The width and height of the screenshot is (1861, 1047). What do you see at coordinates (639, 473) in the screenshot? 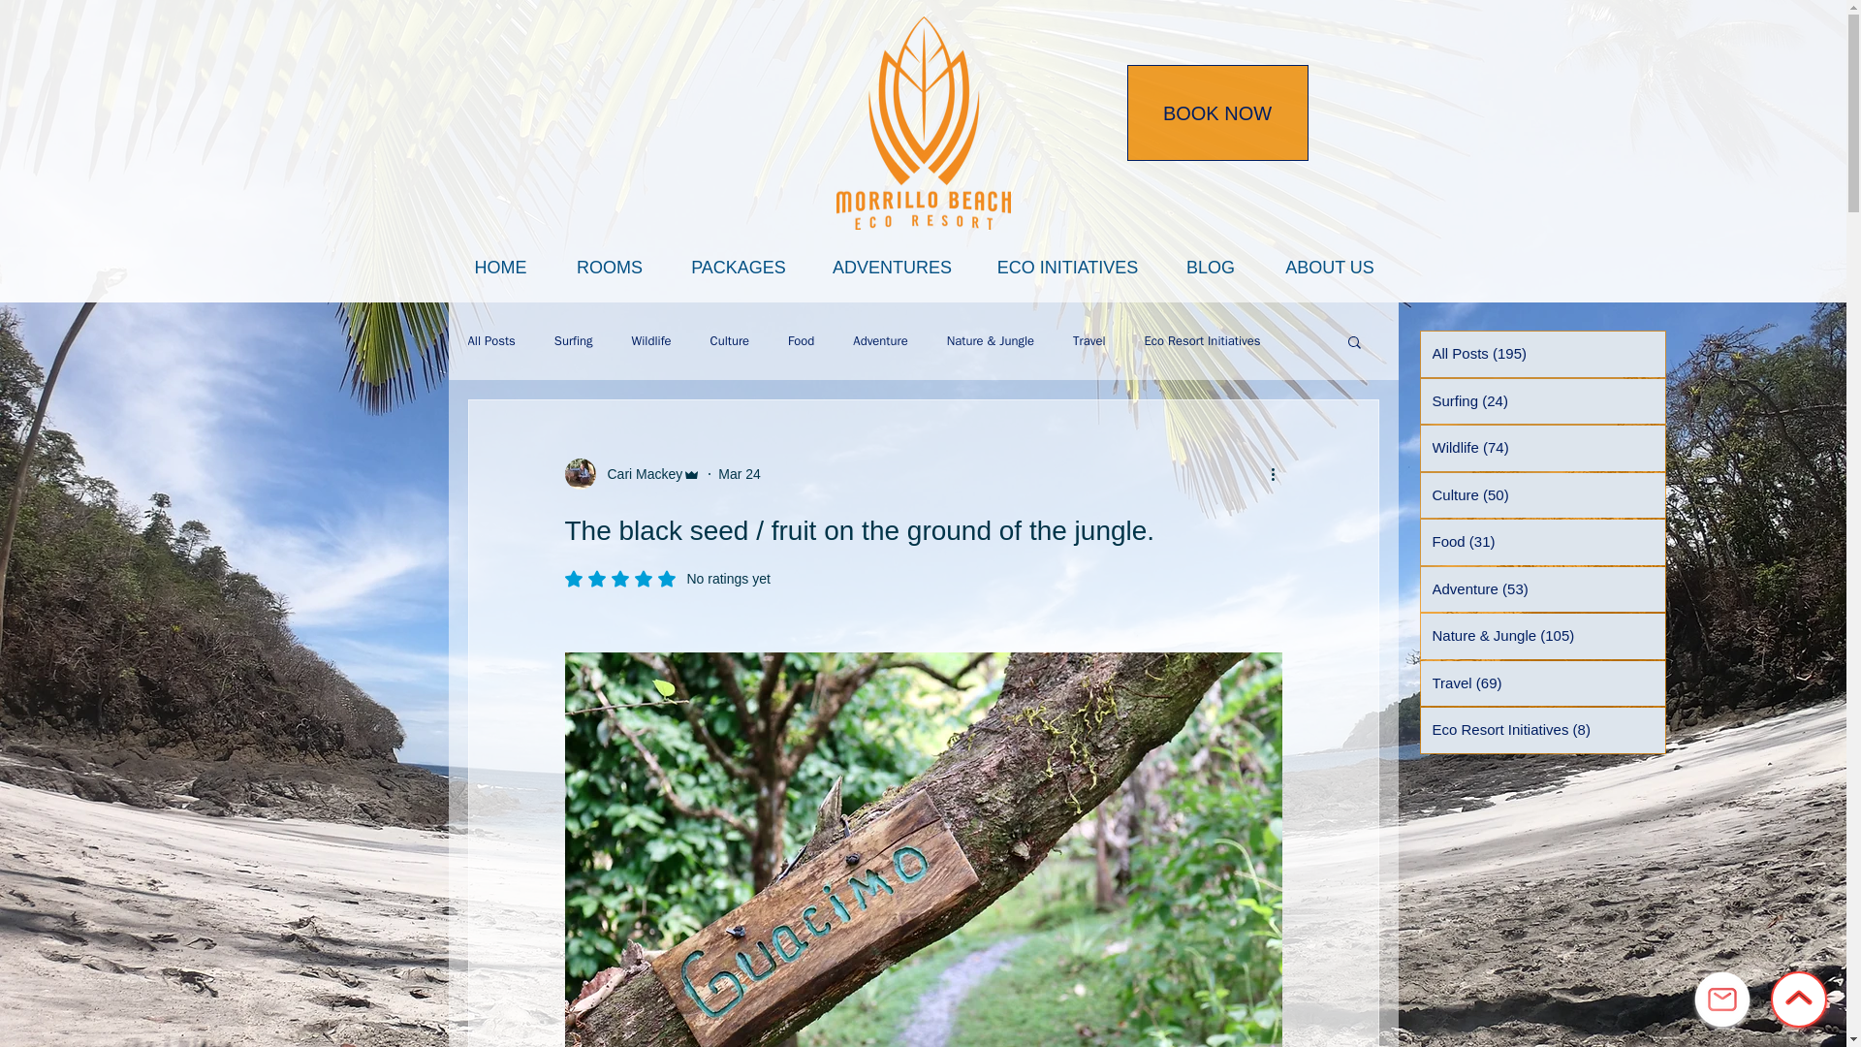
I see `Cari Mackey` at bounding box center [639, 473].